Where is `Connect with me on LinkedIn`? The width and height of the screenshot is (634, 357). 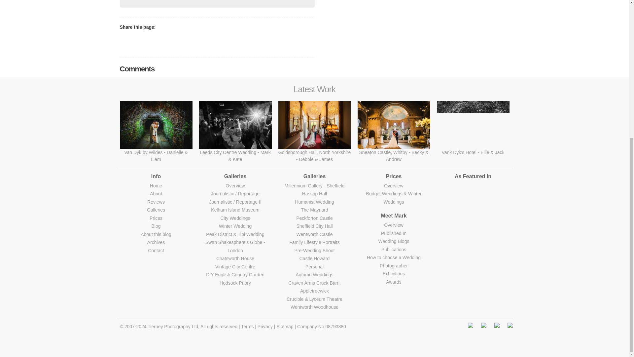 Connect with me on LinkedIn is located at coordinates (483, 325).